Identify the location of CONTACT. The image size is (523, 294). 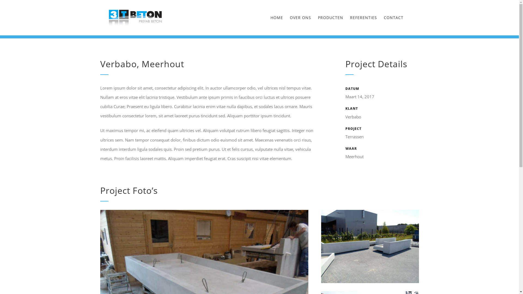
(394, 18).